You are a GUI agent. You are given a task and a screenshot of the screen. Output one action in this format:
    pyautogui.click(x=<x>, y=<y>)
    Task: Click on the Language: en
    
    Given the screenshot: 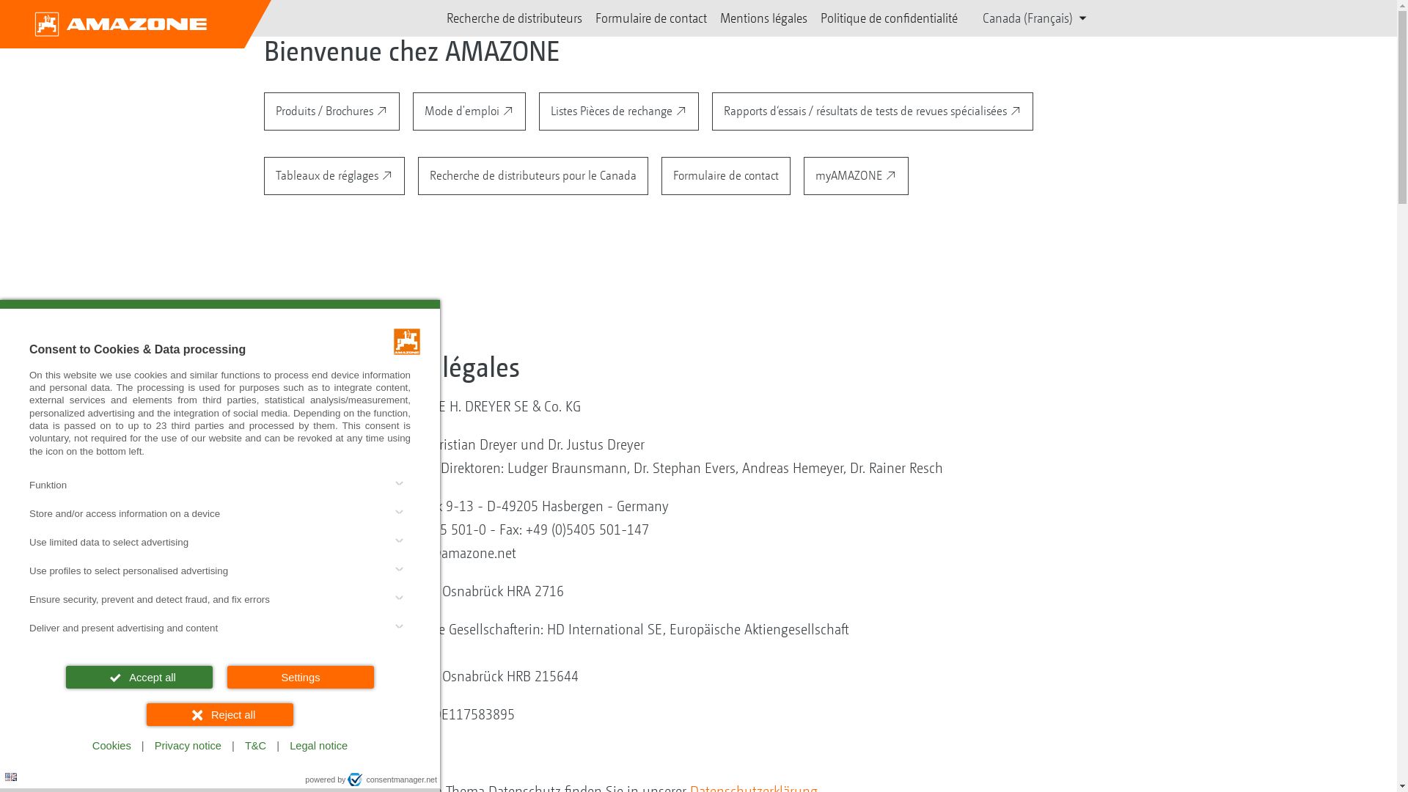 What is the action you would take?
    pyautogui.click(x=11, y=777)
    